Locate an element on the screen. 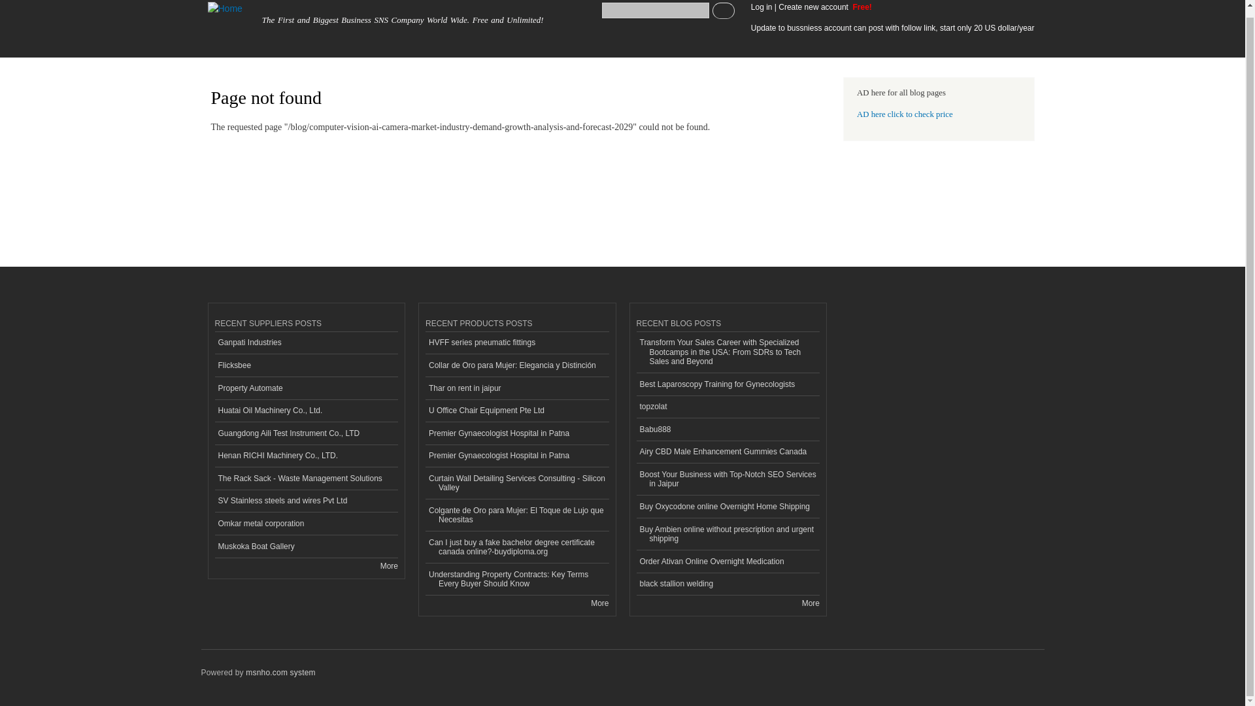 This screenshot has height=706, width=1255. Boost Your Business with Top-Notch SEO Services in Jaipur is located at coordinates (728, 479).